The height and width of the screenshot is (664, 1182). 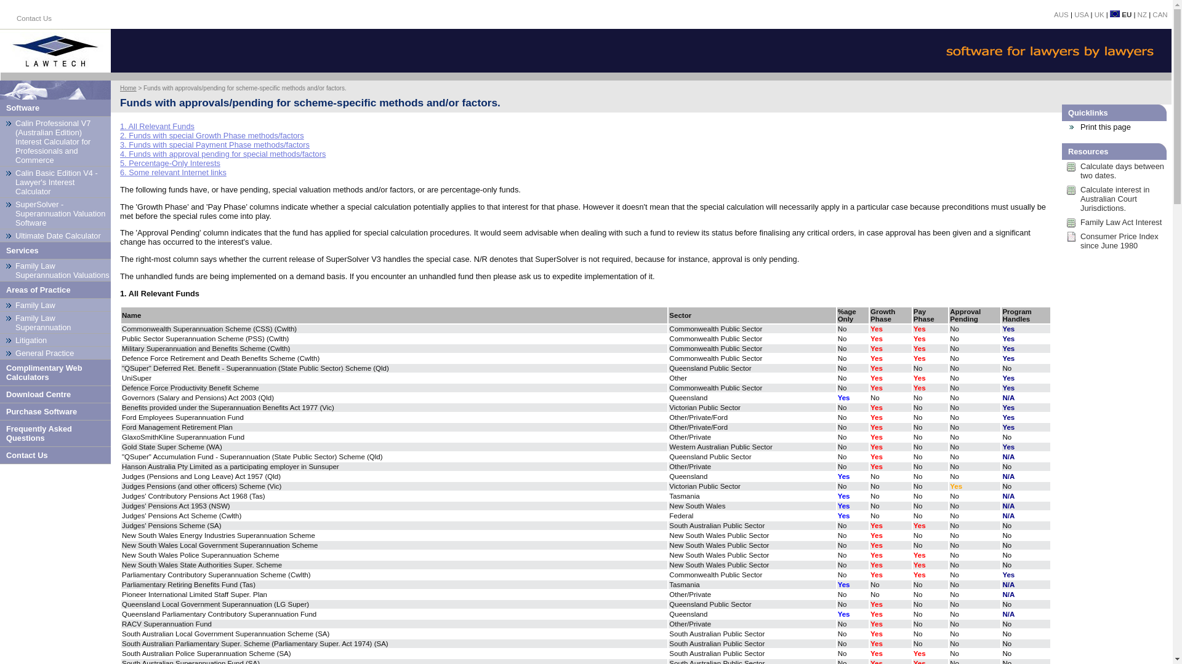 What do you see at coordinates (1100, 15) in the screenshot?
I see `UK` at bounding box center [1100, 15].